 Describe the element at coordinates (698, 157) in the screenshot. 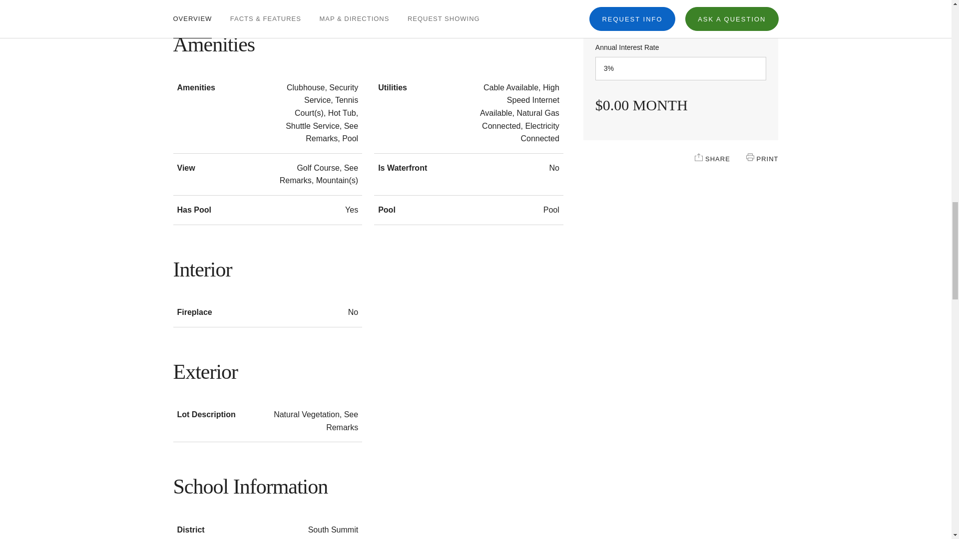

I see `SHARE` at that location.